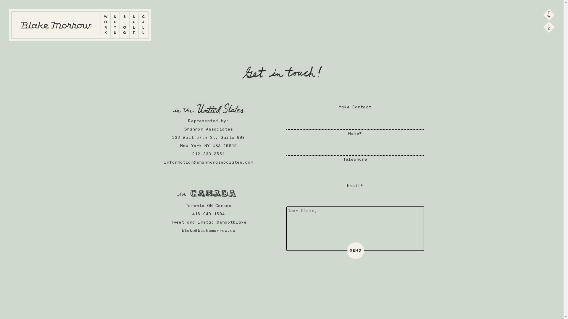 This screenshot has height=319, width=568. What do you see at coordinates (209, 162) in the screenshot?
I see `information@shannonassociates.com` at bounding box center [209, 162].